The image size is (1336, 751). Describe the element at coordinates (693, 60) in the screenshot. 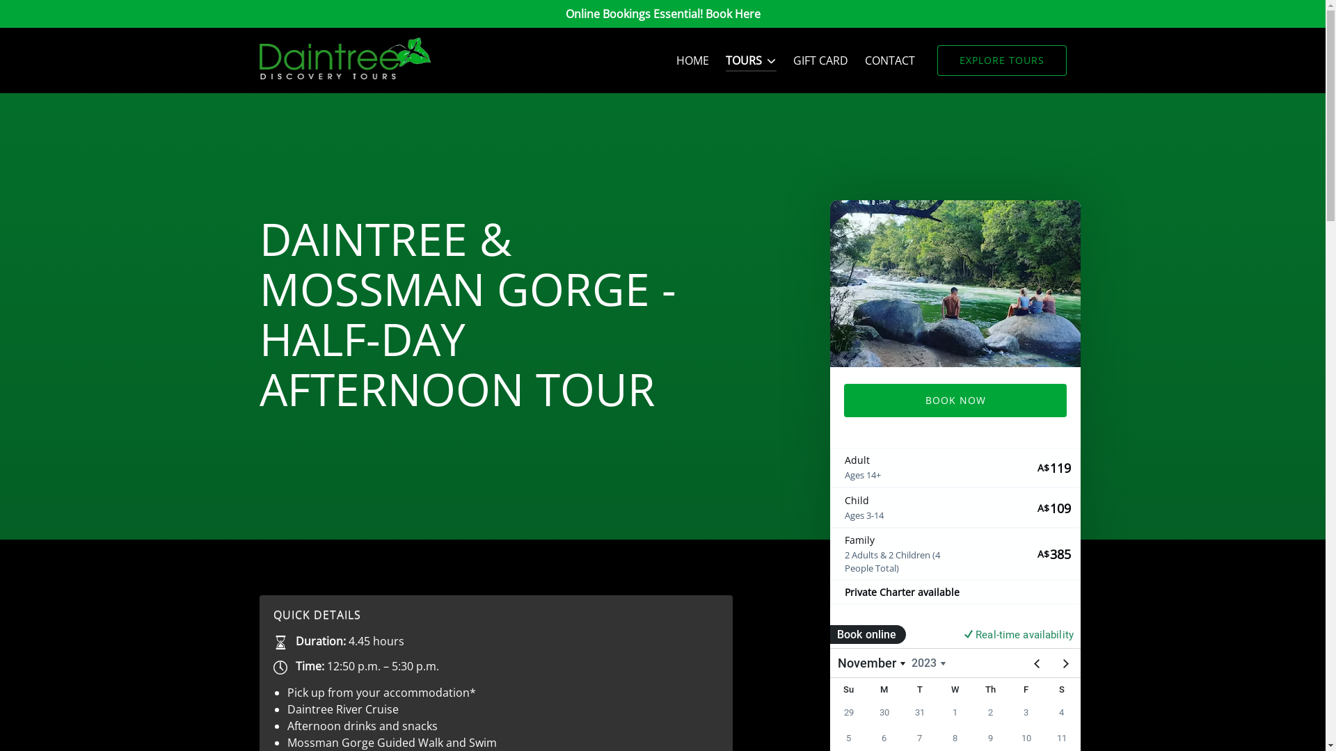

I see `HOME` at that location.